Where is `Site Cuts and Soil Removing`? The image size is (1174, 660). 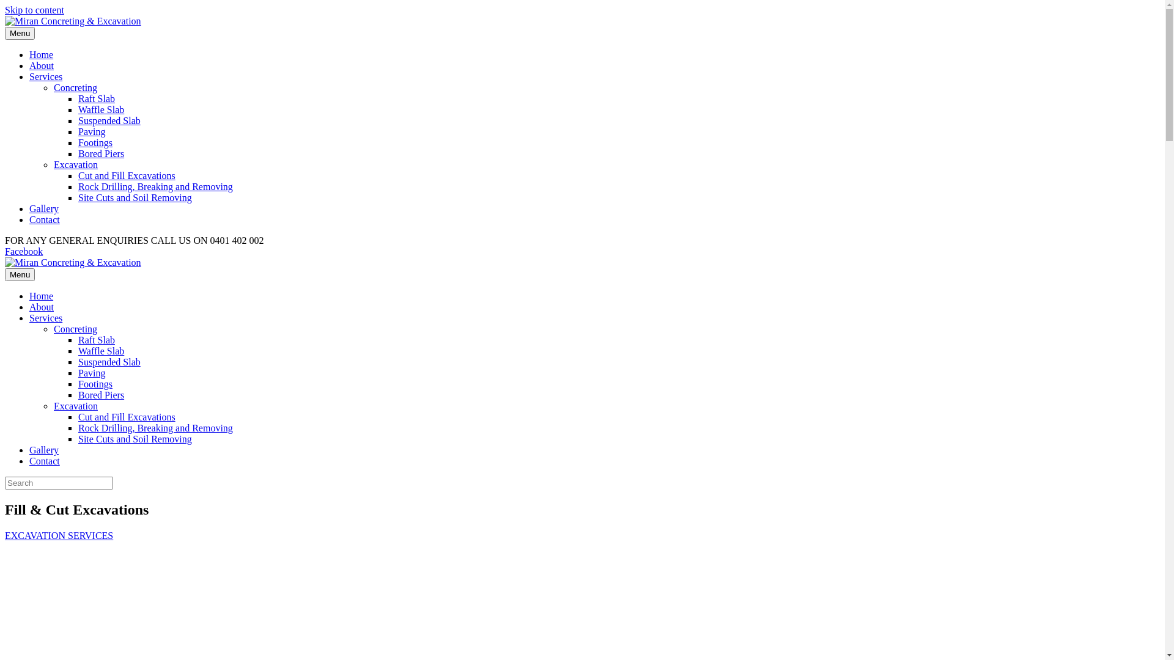
Site Cuts and Soil Removing is located at coordinates (135, 439).